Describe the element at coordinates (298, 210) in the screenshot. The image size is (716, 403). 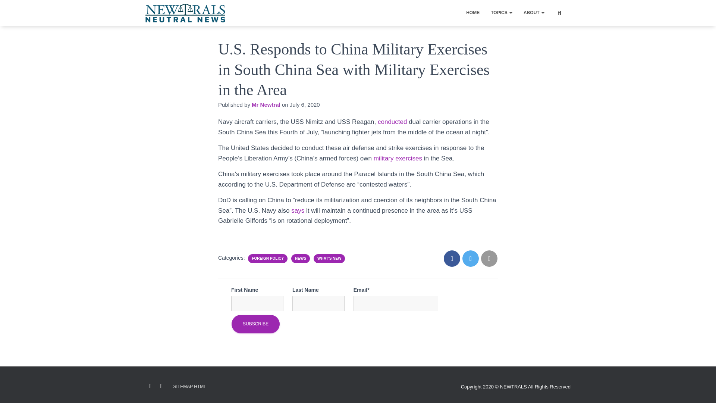
I see `says` at that location.